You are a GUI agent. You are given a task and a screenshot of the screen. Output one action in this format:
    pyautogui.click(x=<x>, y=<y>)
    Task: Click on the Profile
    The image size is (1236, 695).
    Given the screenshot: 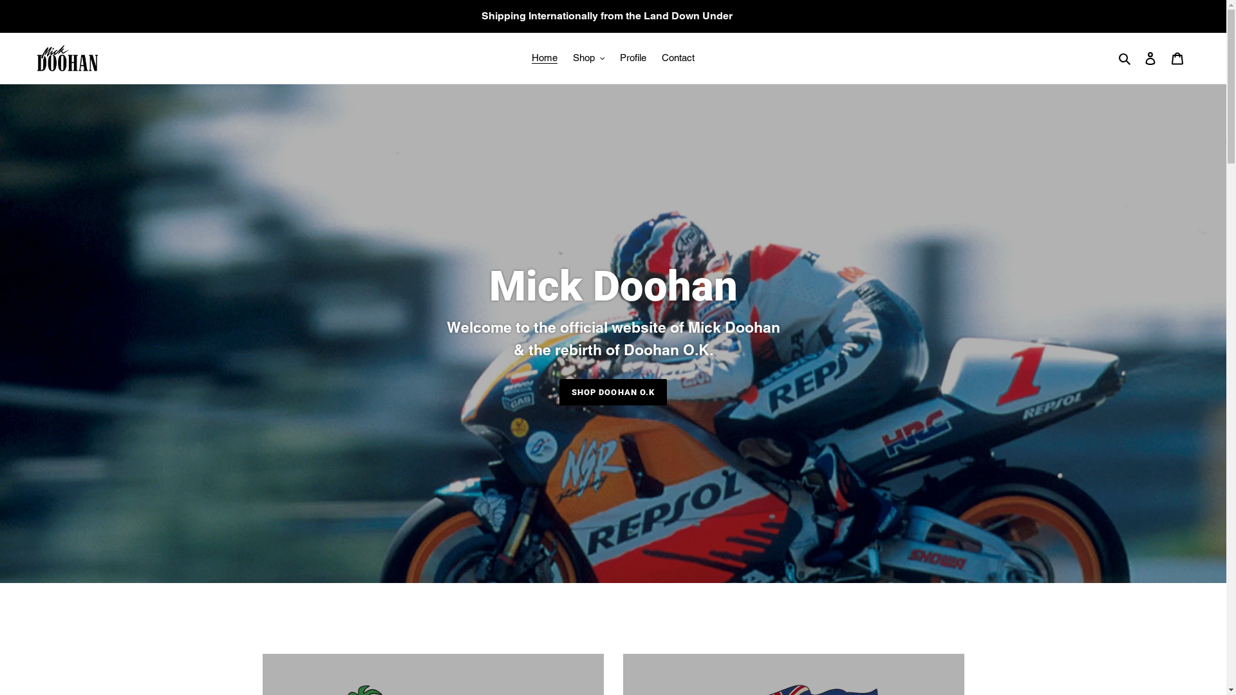 What is the action you would take?
    pyautogui.click(x=633, y=58)
    